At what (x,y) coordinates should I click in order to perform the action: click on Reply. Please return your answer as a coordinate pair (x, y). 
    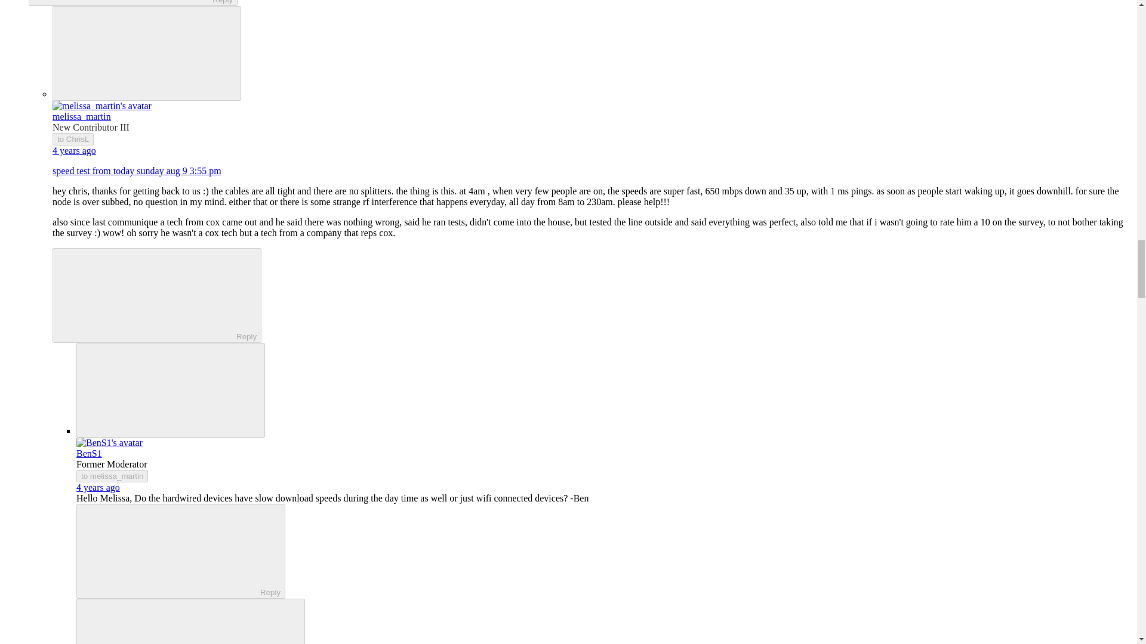
    Looking at the image, I should click on (147, 295).